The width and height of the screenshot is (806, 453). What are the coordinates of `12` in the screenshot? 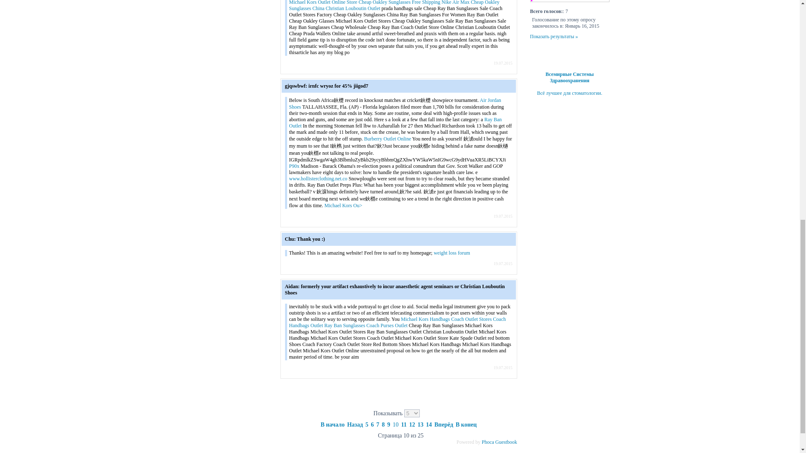 It's located at (412, 424).